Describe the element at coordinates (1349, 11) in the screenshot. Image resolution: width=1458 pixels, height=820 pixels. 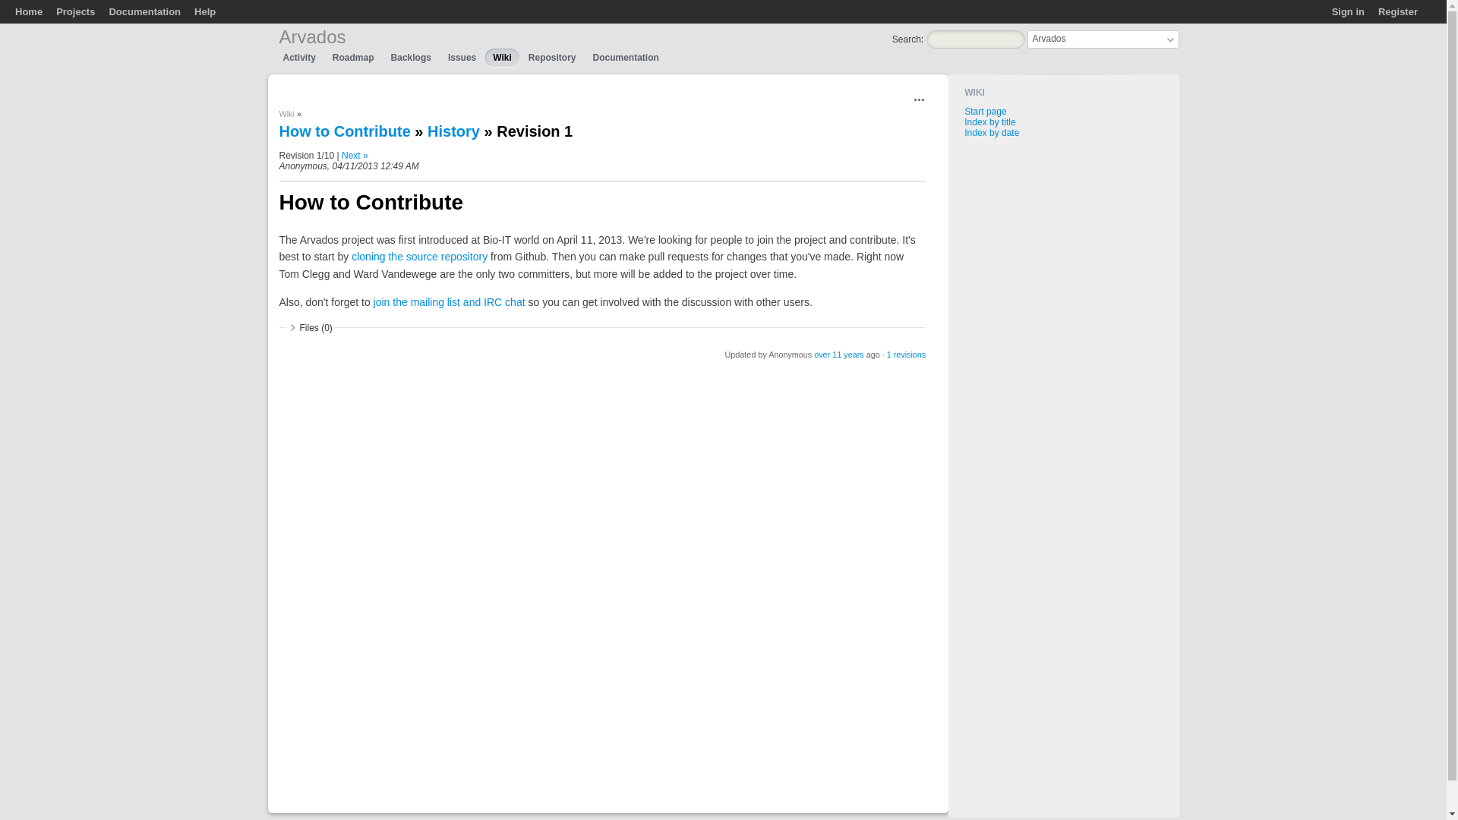
I see `Sign in` at that location.